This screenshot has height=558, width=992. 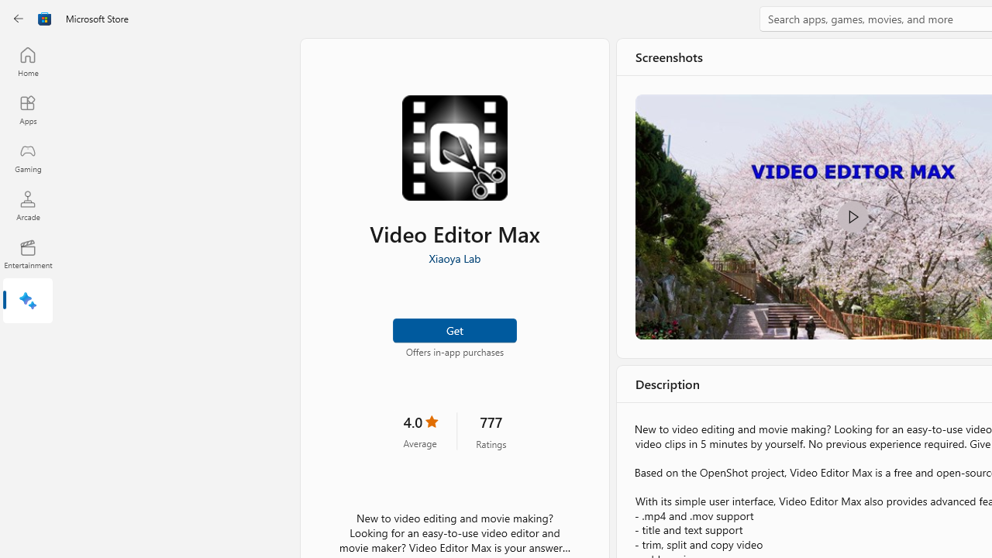 What do you see at coordinates (28, 109) in the screenshot?
I see `Apps` at bounding box center [28, 109].